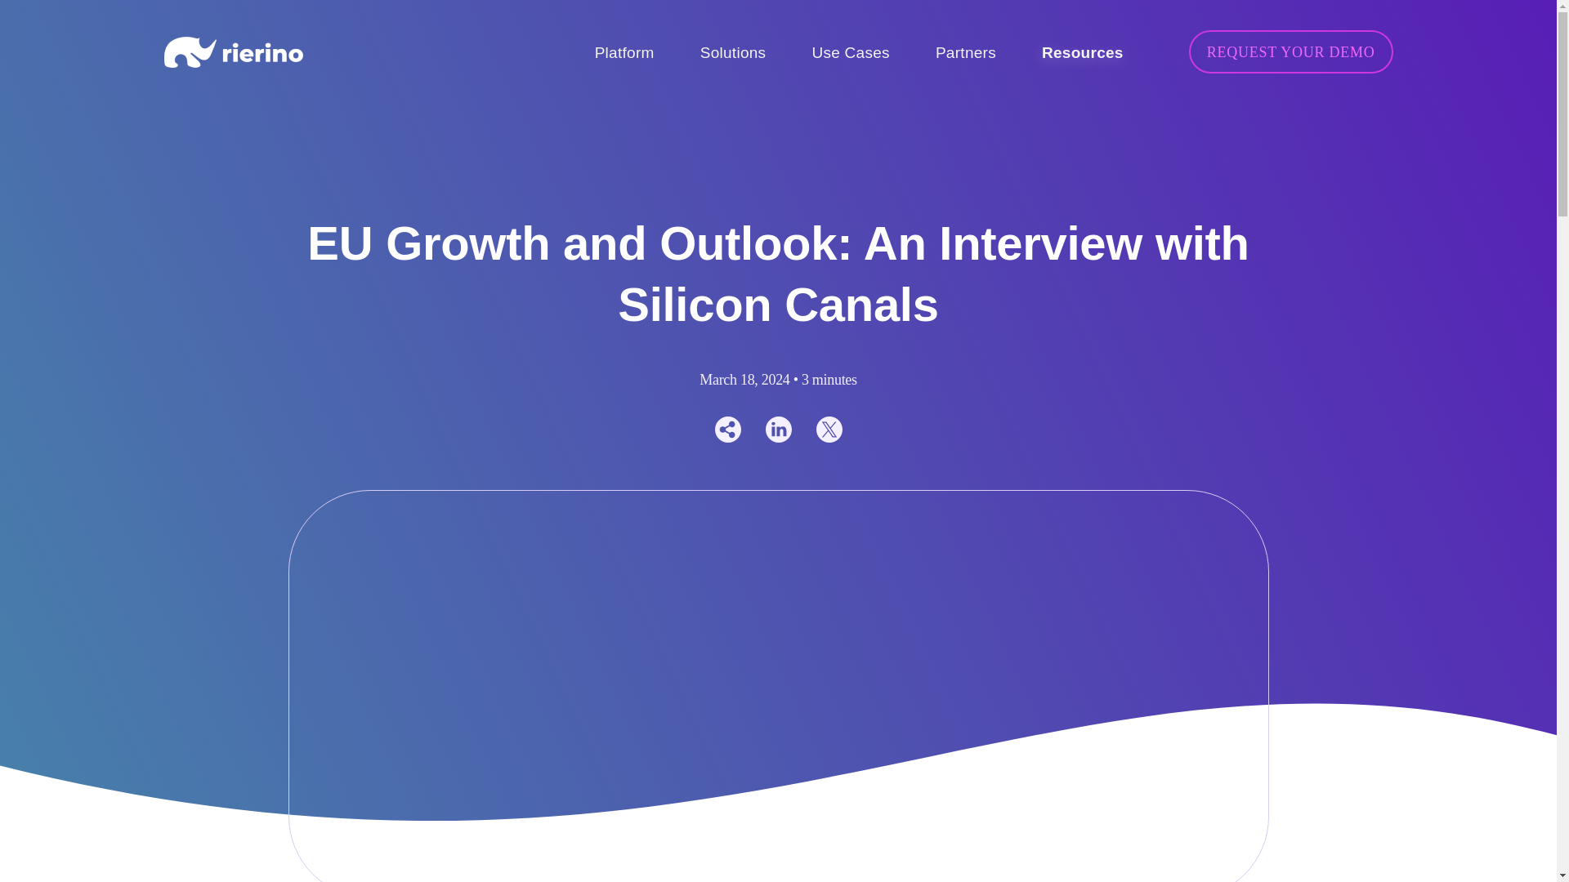  Describe the element at coordinates (1082, 52) in the screenshot. I see `Resources` at that location.